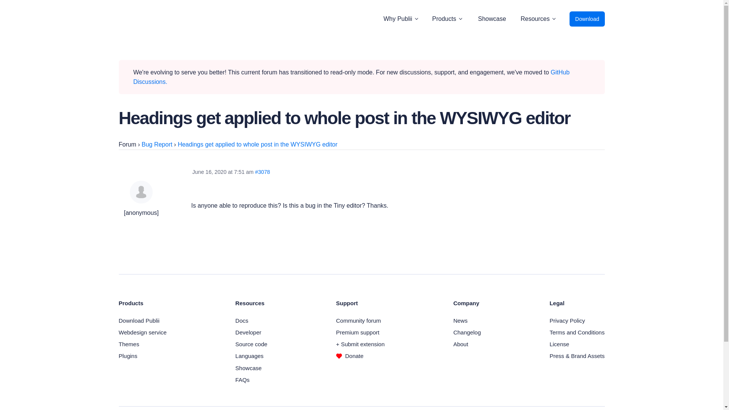  What do you see at coordinates (249, 356) in the screenshot?
I see `Languages` at bounding box center [249, 356].